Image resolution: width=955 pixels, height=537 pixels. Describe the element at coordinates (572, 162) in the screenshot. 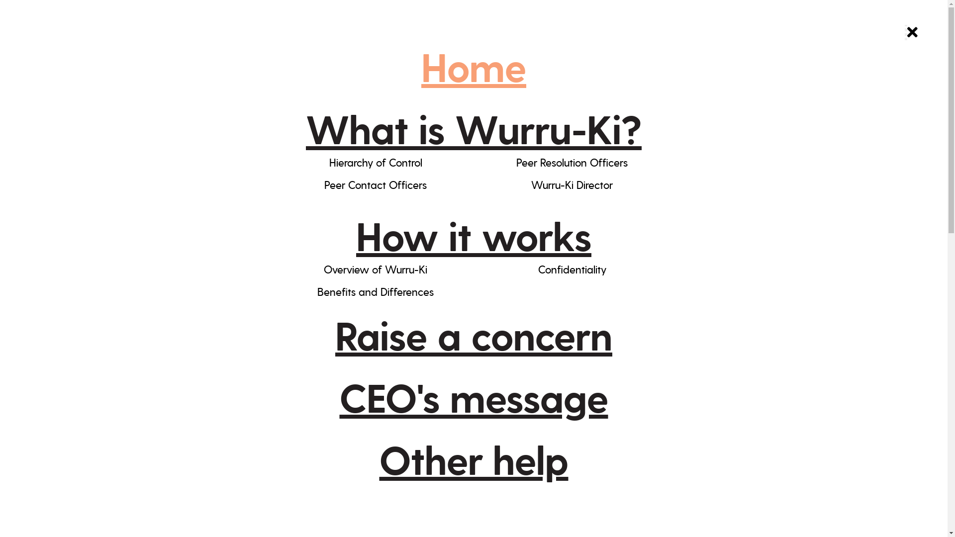

I see `Peer Resolution Officers` at that location.